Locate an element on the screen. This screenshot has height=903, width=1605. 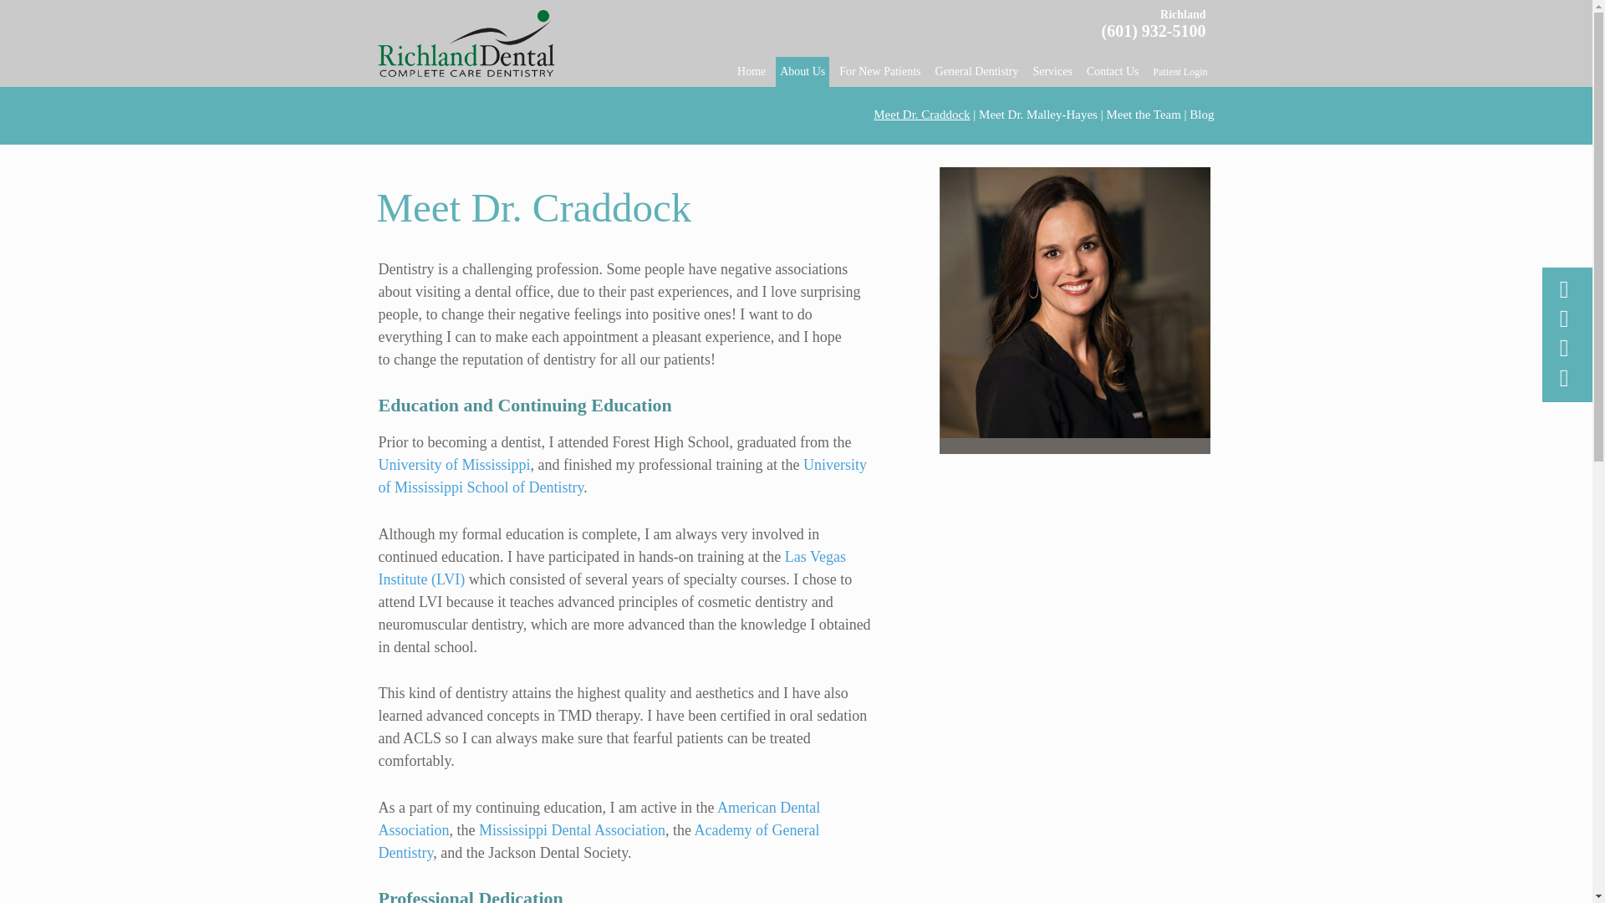
For New Patients is located at coordinates (879, 72).